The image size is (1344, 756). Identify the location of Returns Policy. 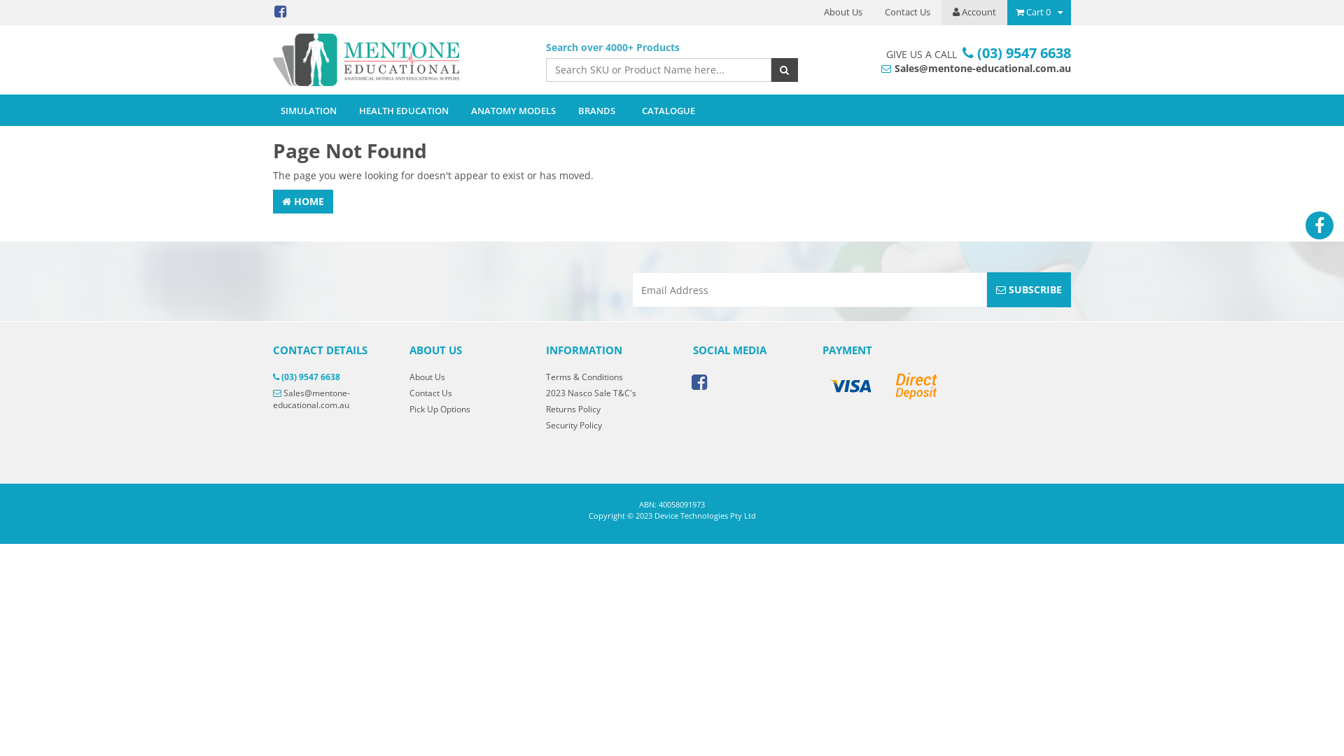
(598, 409).